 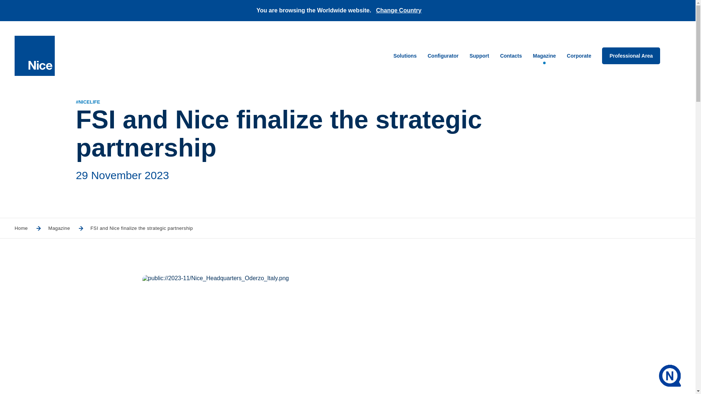 What do you see at coordinates (34, 56) in the screenshot?
I see `Nice` at bounding box center [34, 56].